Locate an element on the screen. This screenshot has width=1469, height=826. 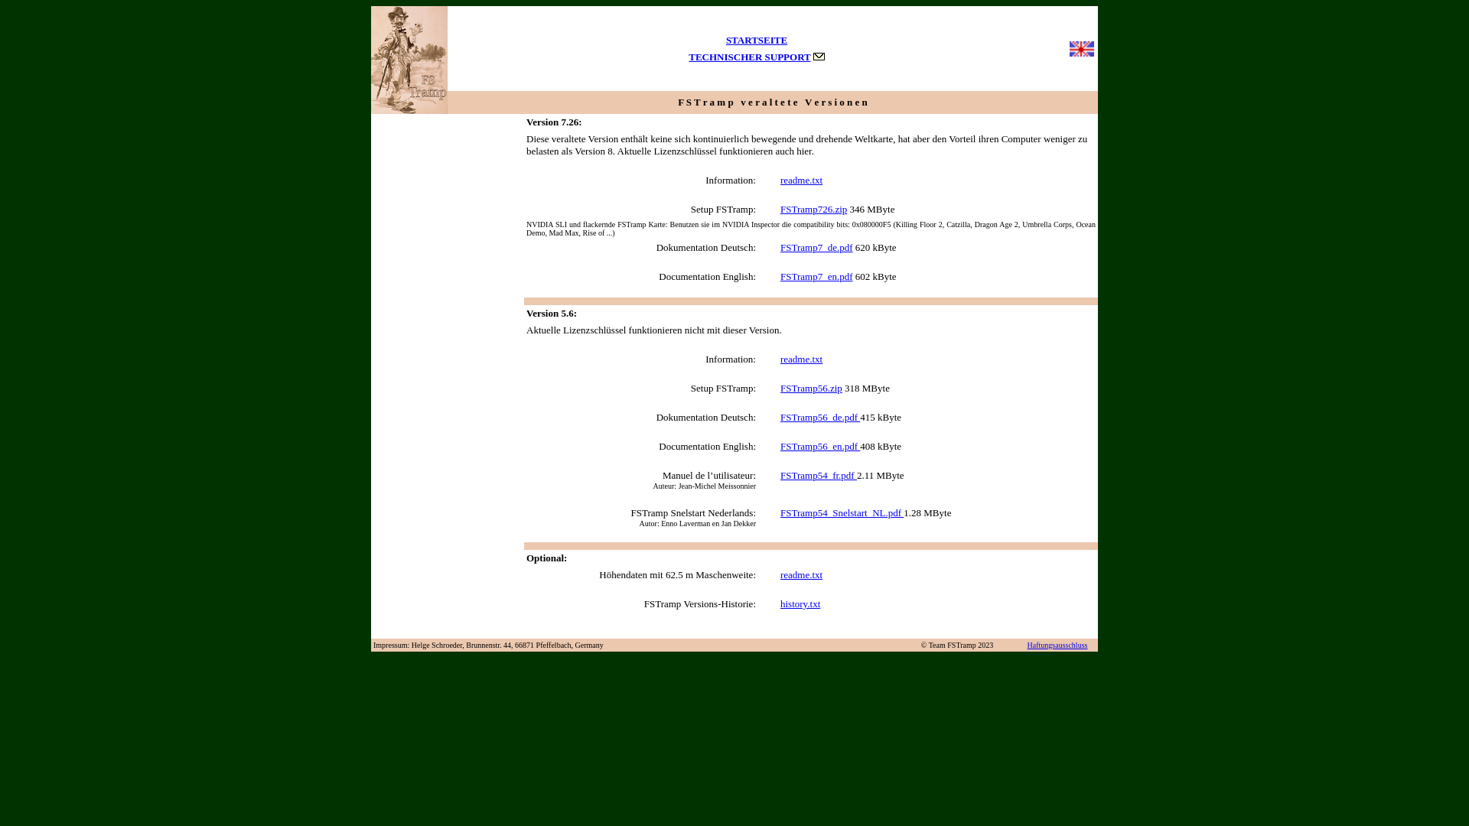
FSTramp56_en.pdf is located at coordinates (820, 447).